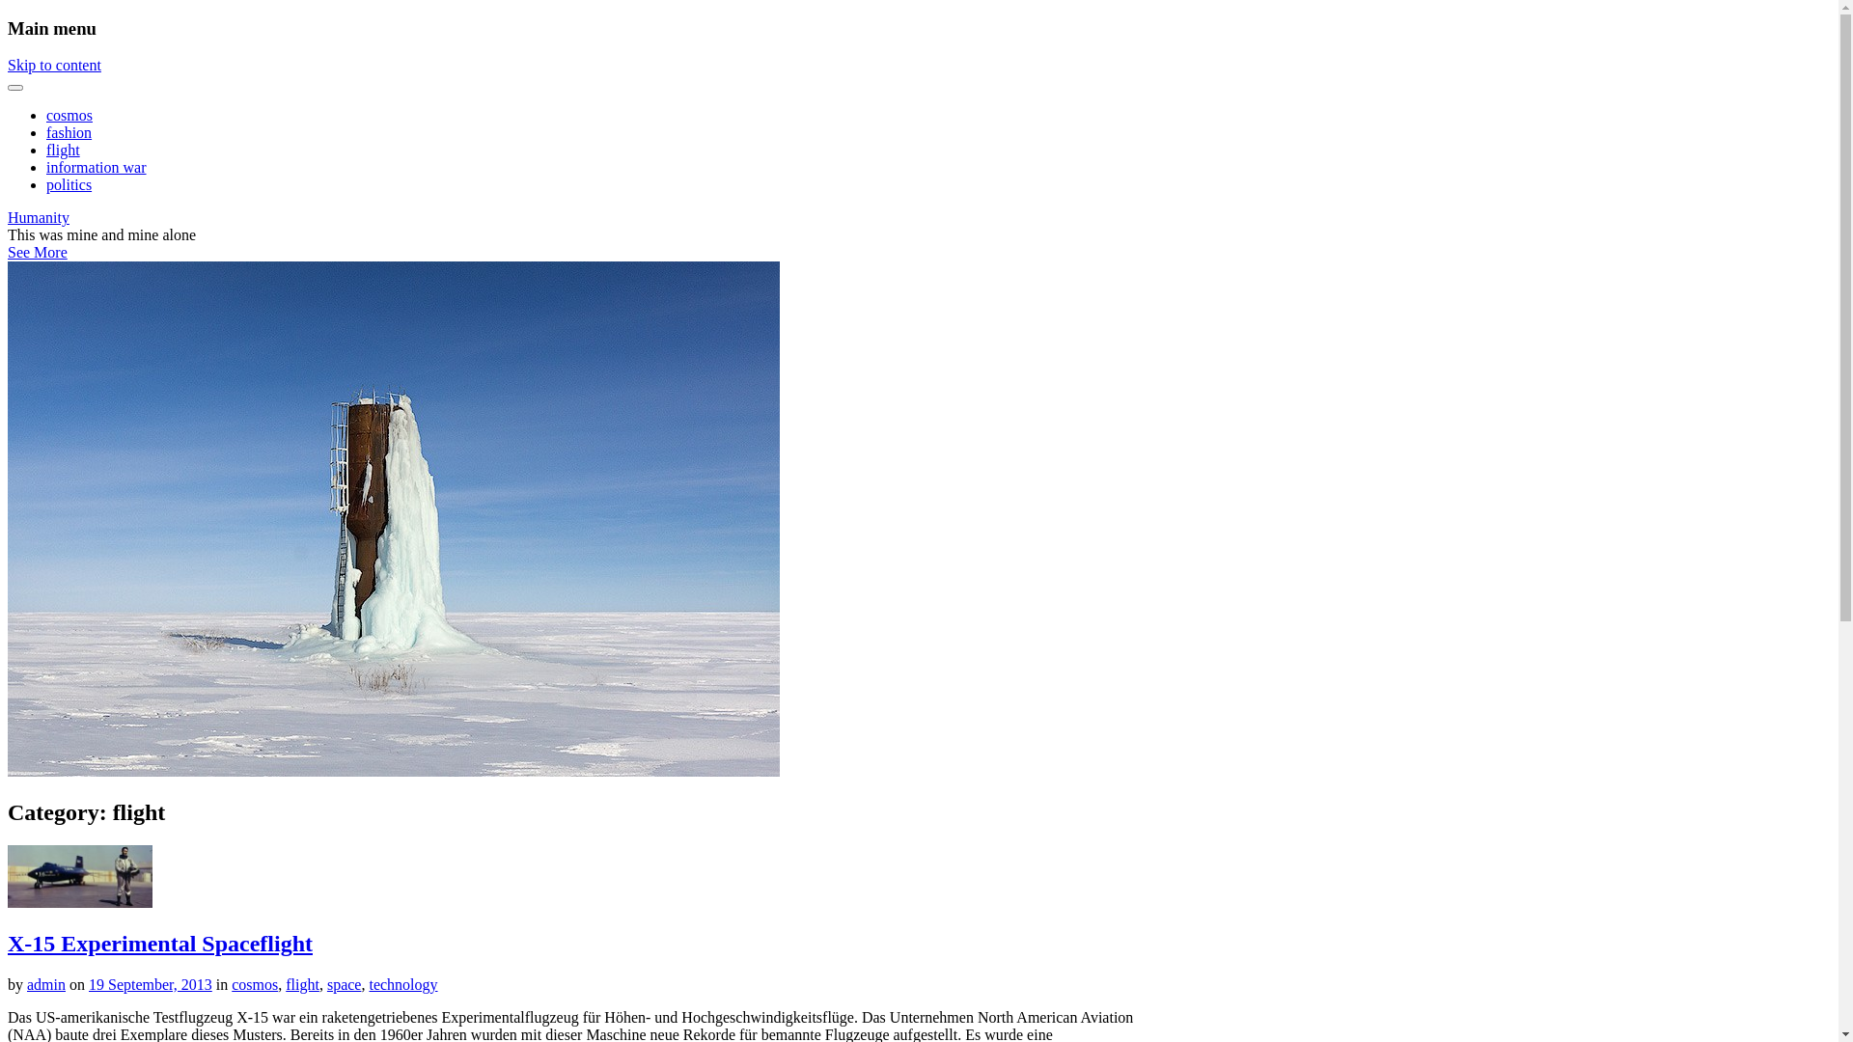 This screenshot has width=1853, height=1042. I want to click on politics, so click(69, 185).